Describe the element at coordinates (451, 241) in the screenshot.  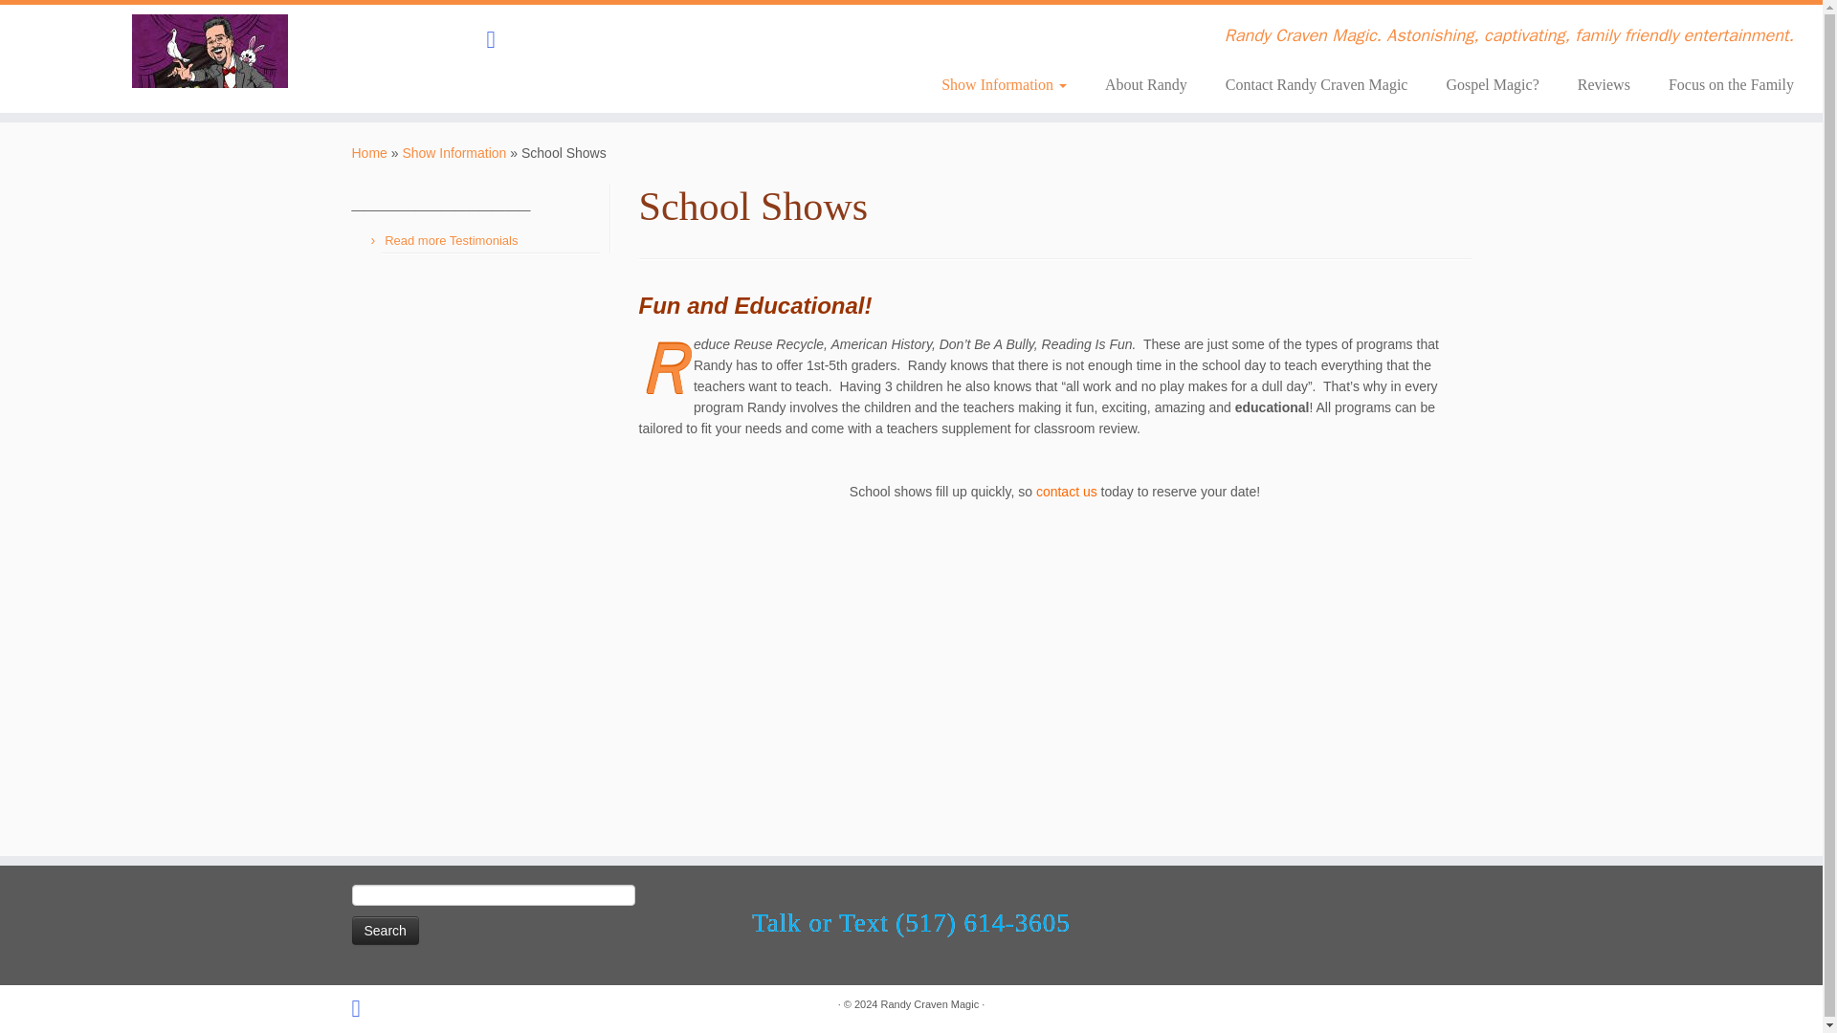
I see `Read more Testimonials` at that location.